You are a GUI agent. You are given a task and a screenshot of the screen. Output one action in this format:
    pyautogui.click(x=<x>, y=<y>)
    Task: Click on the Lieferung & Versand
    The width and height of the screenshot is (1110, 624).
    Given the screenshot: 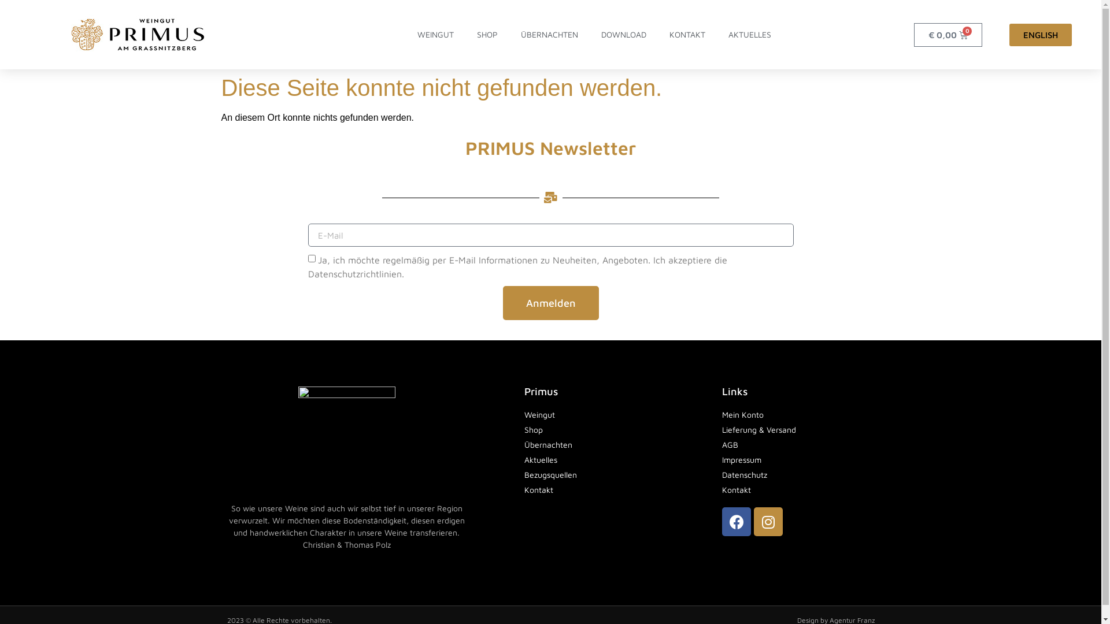 What is the action you would take?
    pyautogui.click(x=797, y=430)
    